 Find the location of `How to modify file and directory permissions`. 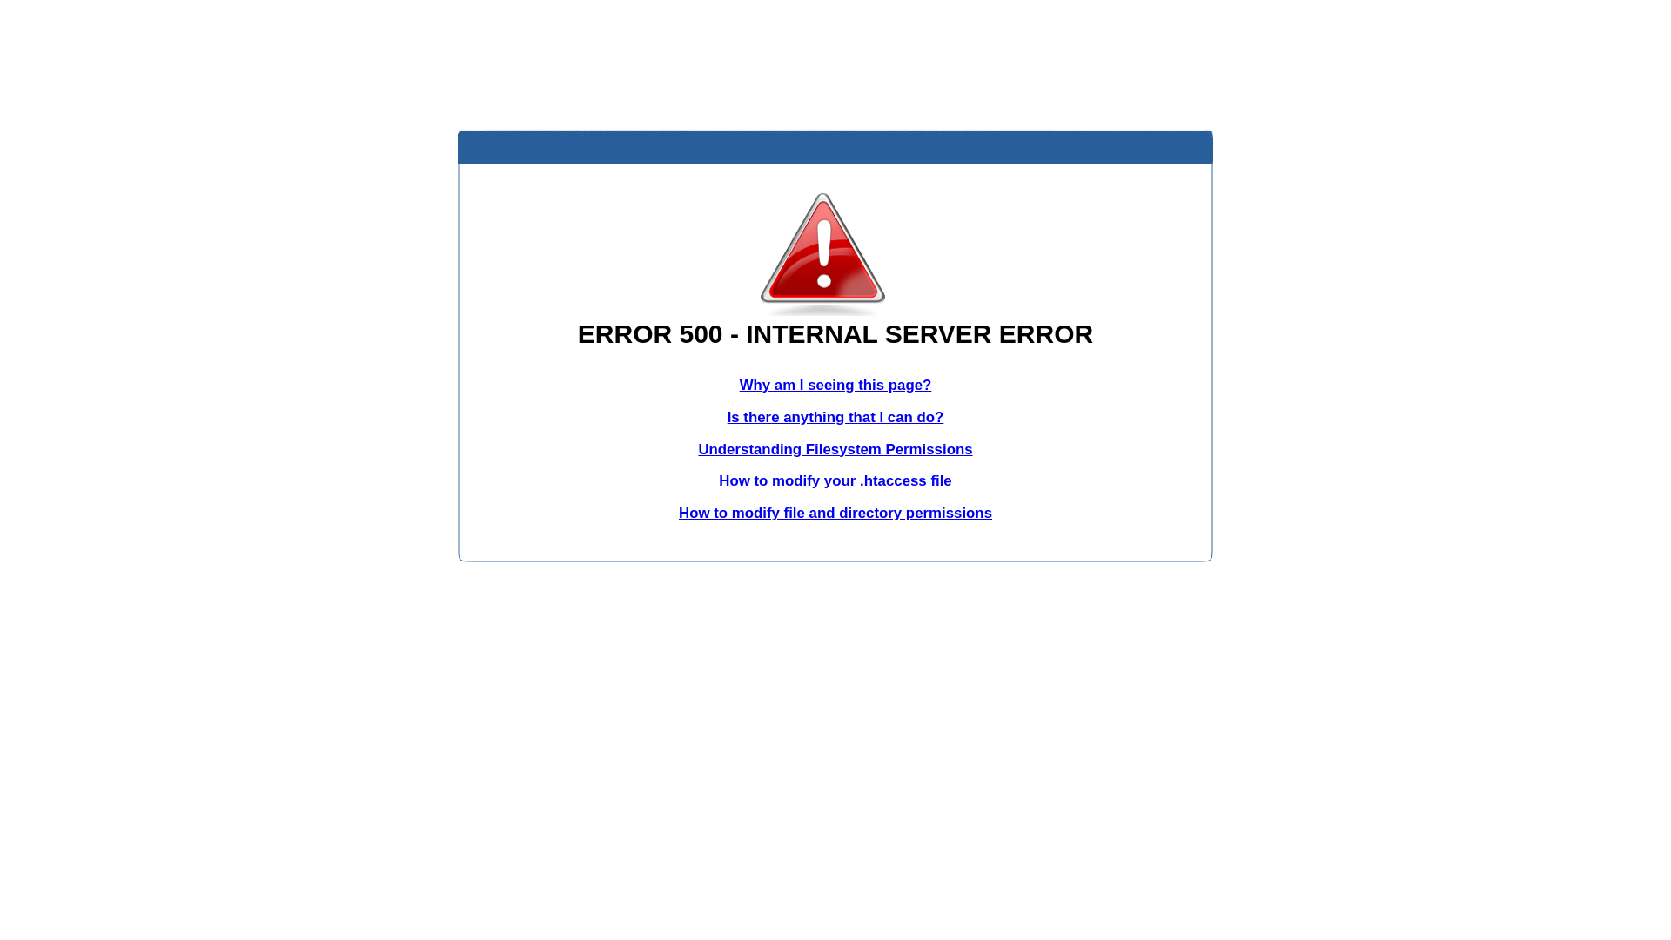

How to modify file and directory permissions is located at coordinates (835, 514).